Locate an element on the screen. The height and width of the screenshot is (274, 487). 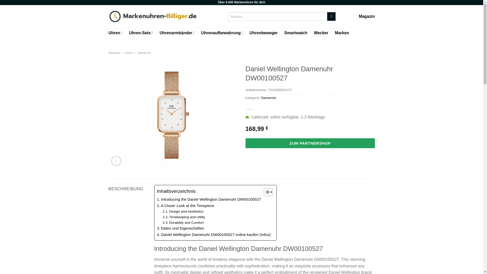
Smartwatch is located at coordinates (296, 33).